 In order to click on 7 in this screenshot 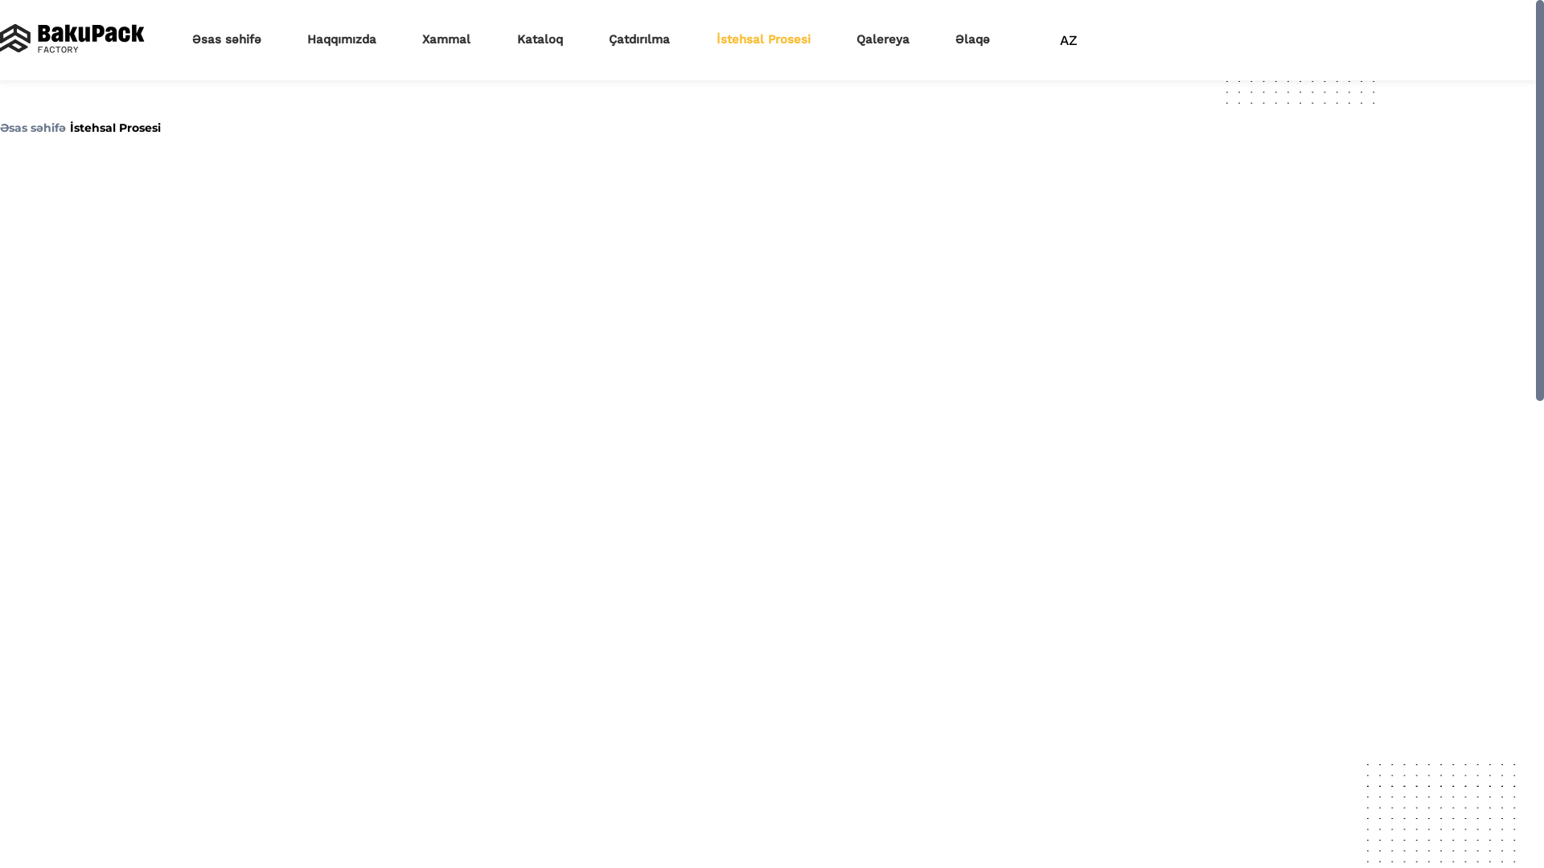, I will do `click(513, 219)`.